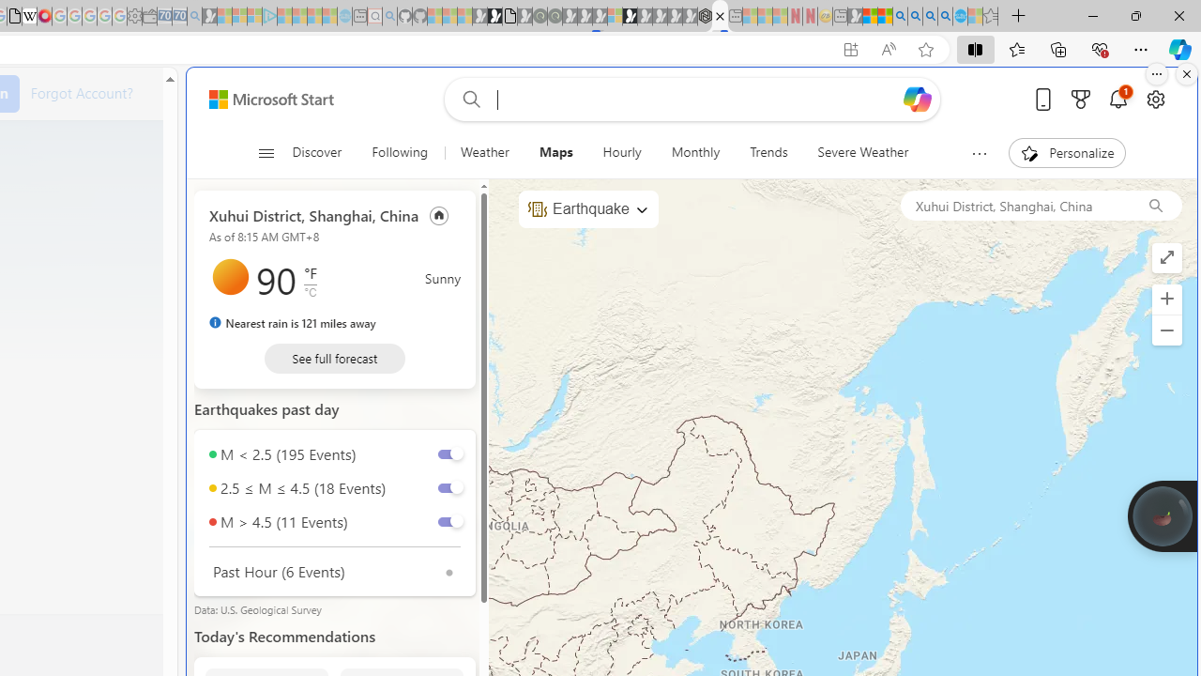  Describe the element at coordinates (694, 152) in the screenshot. I see `Monthly` at that location.